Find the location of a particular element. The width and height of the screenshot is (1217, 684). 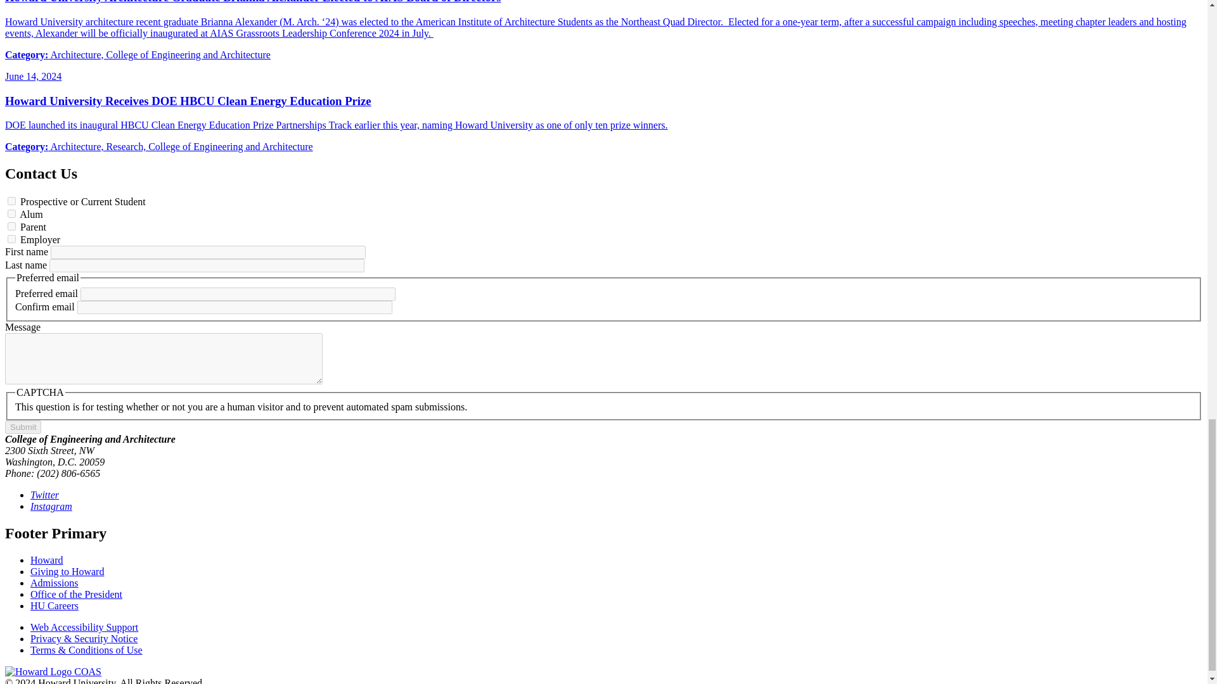

1 is located at coordinates (11, 213).